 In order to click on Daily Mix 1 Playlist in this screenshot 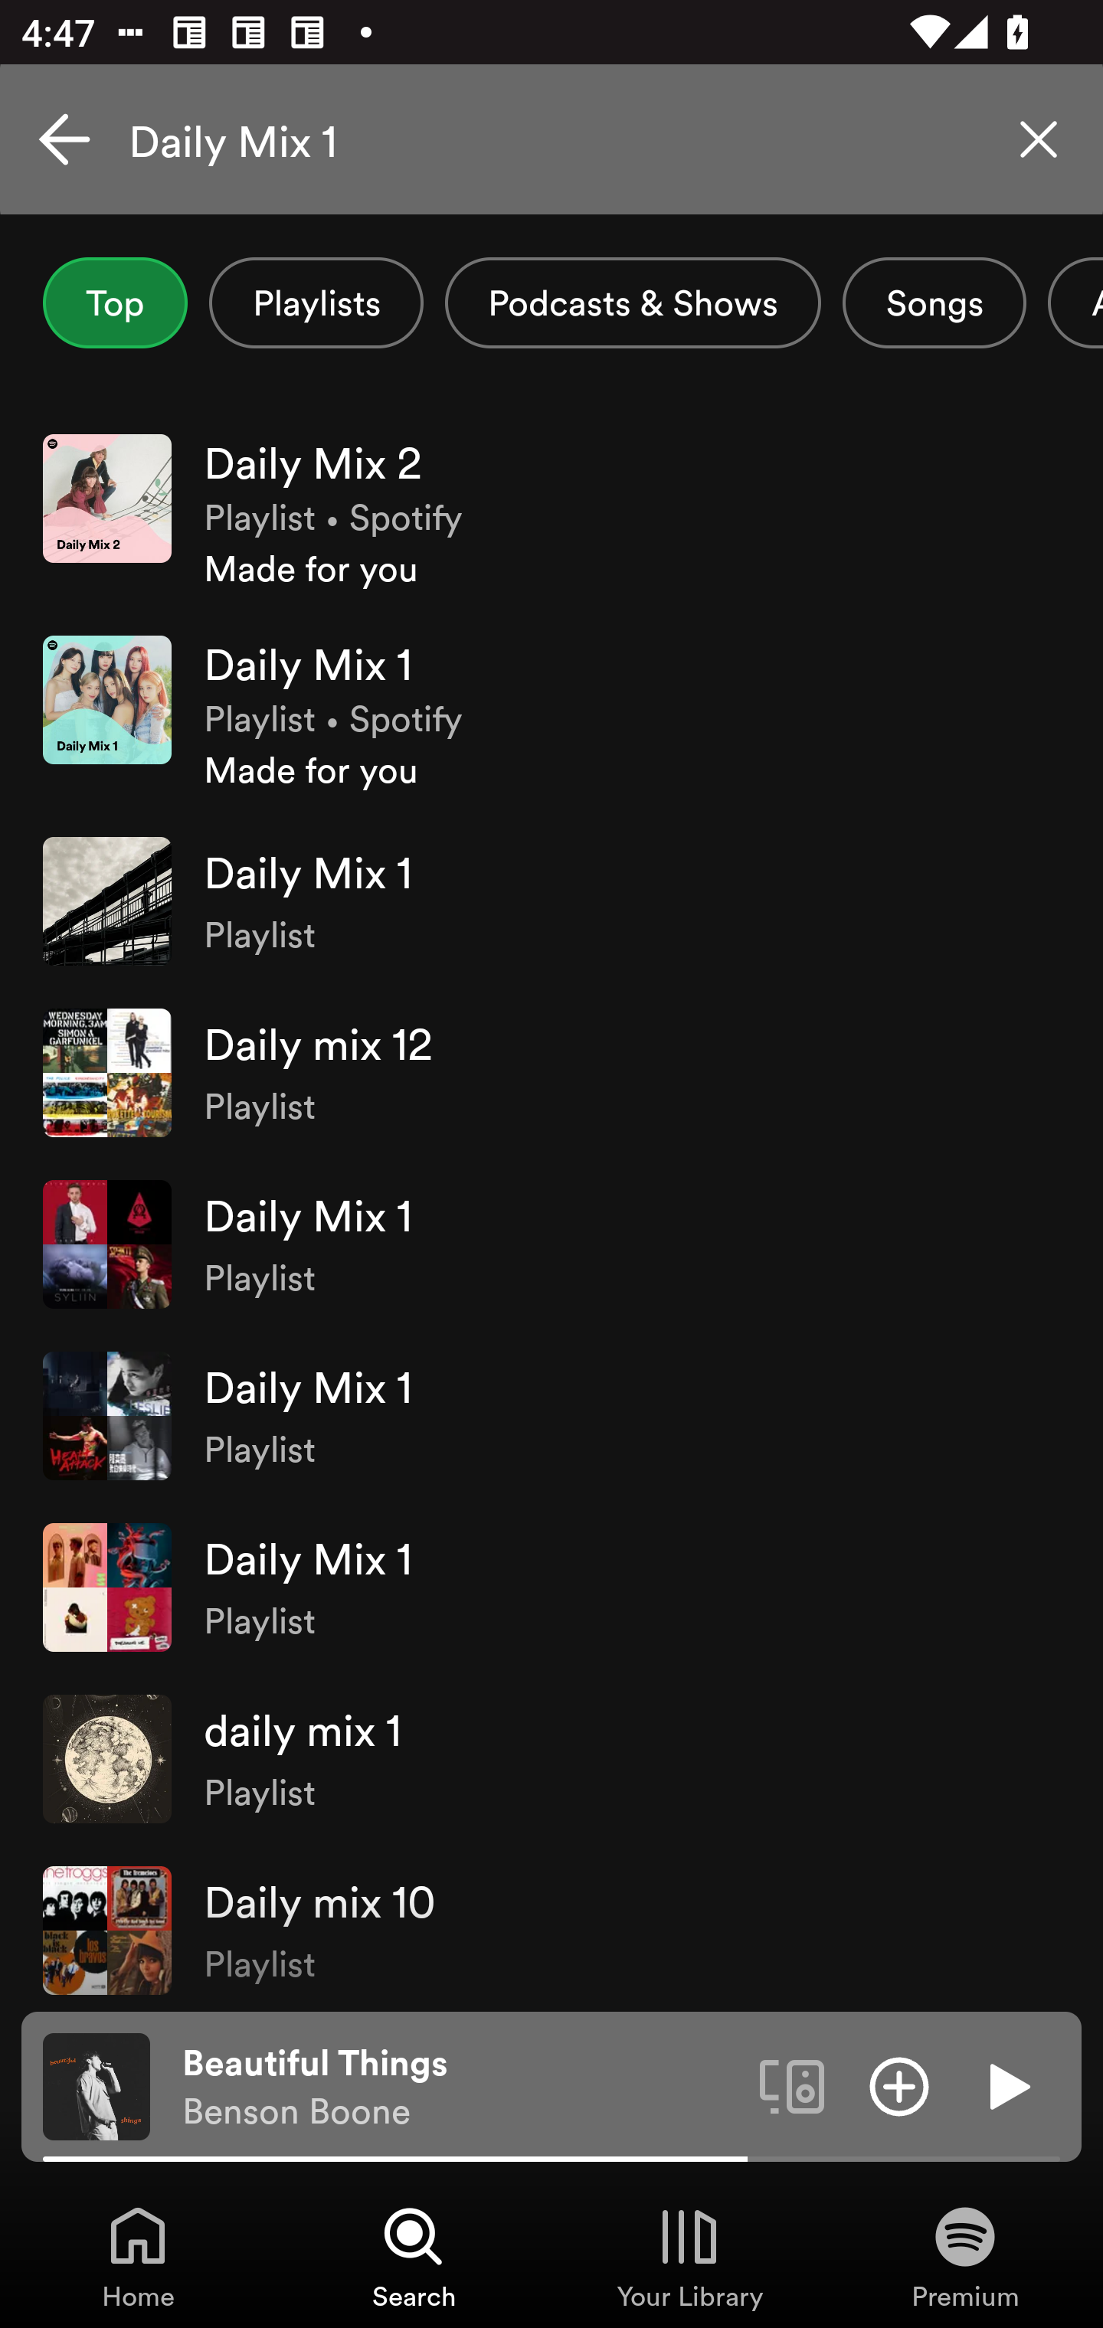, I will do `click(551, 901)`.